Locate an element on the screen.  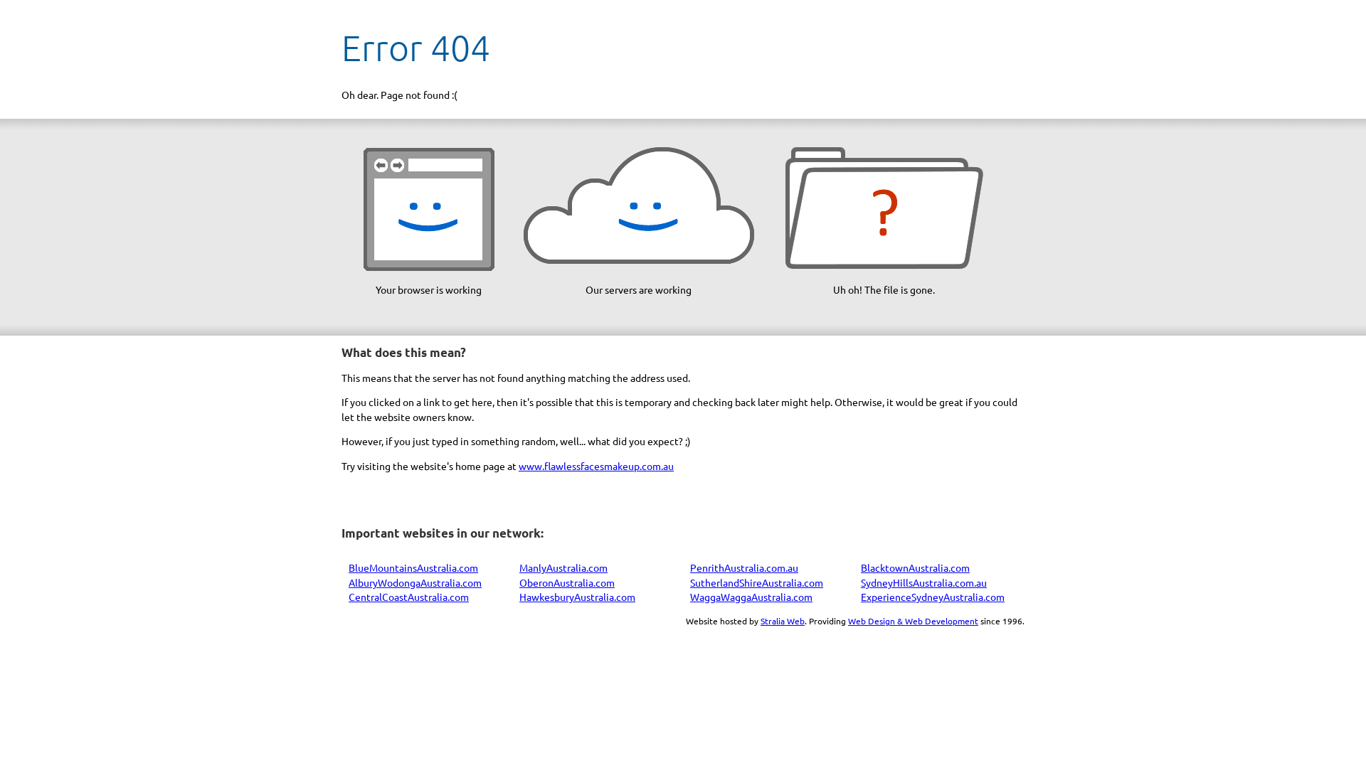
CentralCoastAustralia.com is located at coordinates (408, 597).